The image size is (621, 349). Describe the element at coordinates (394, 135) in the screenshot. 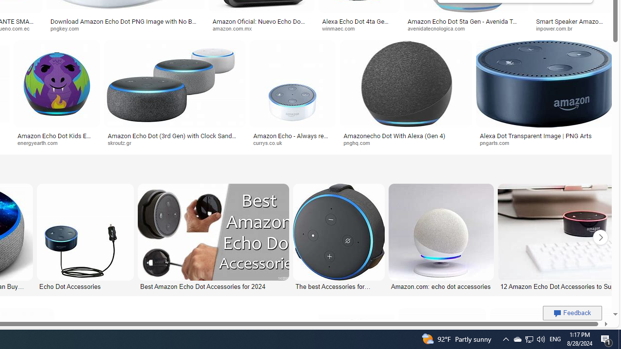

I see `Amazonecho Dot With Alexa (Gen 4)` at that location.